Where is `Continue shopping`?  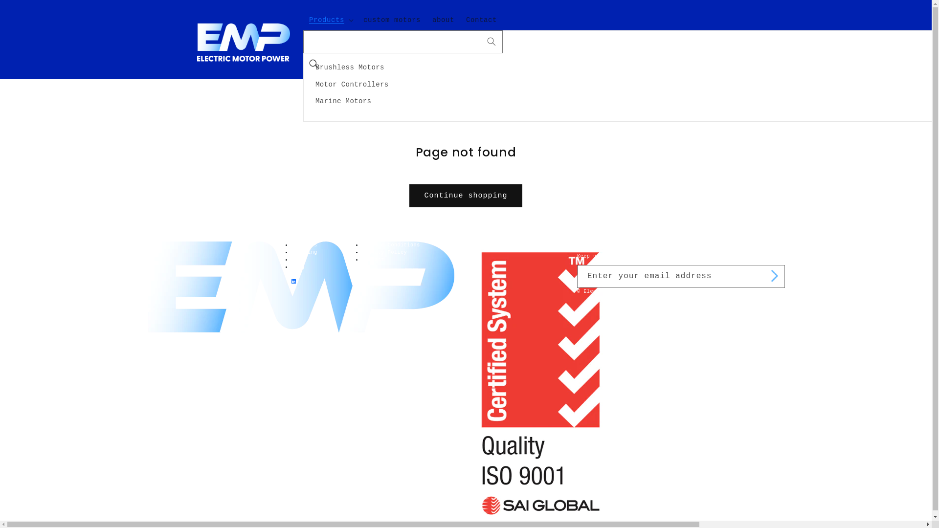 Continue shopping is located at coordinates (466, 196).